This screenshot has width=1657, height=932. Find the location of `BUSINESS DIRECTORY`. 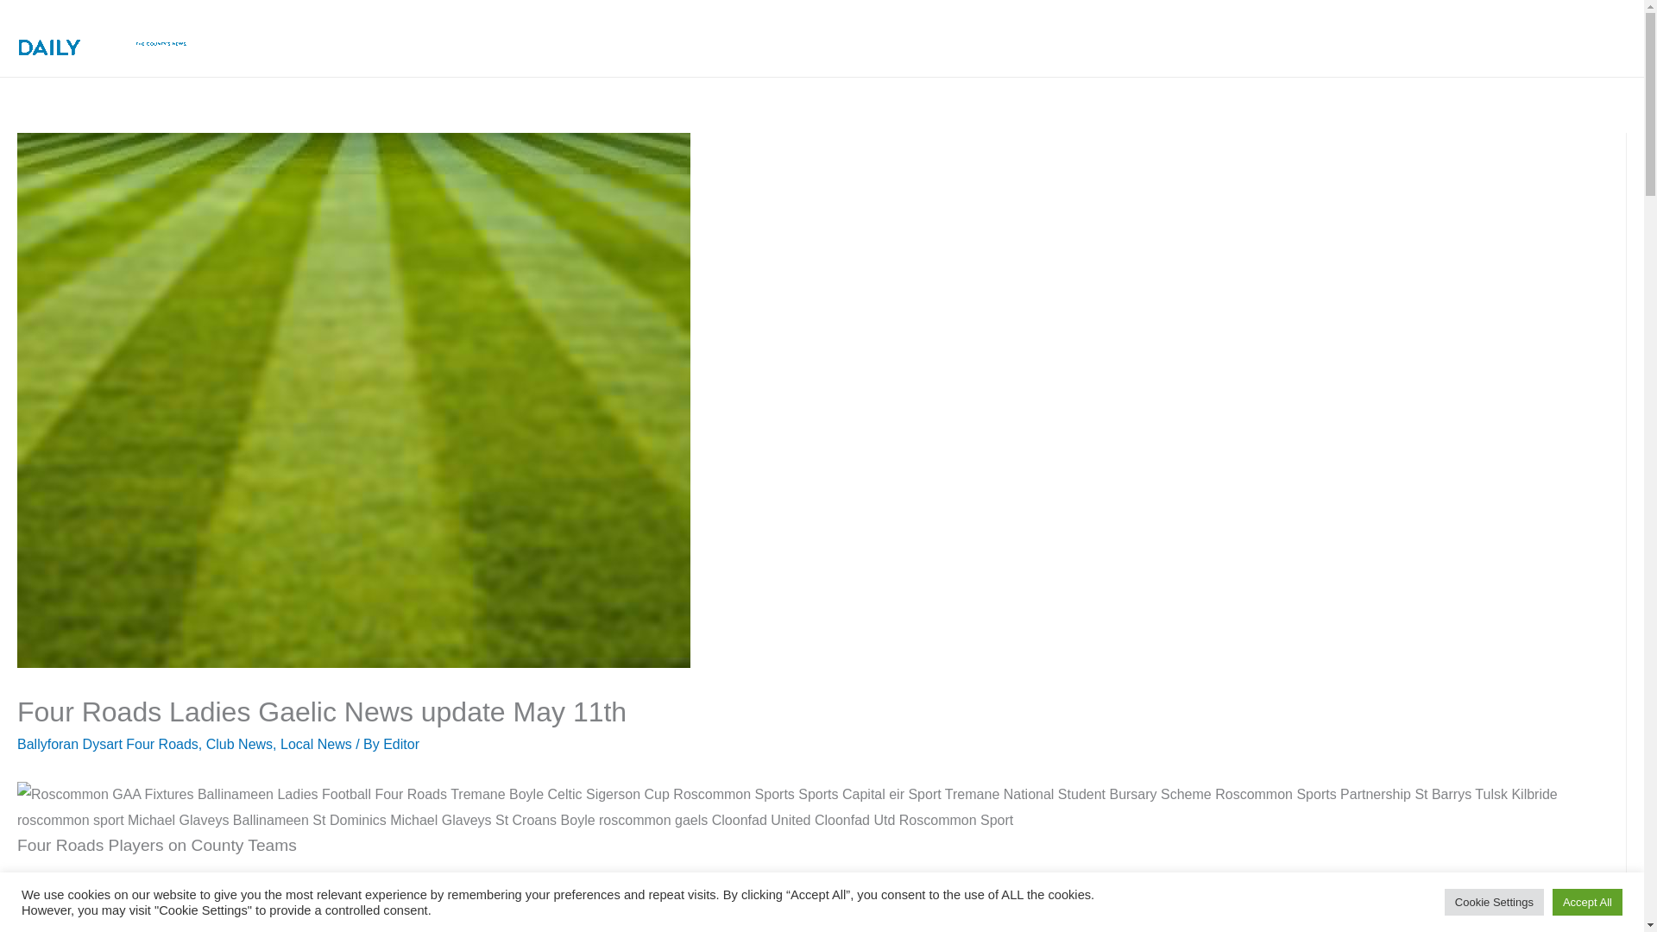

BUSINESS DIRECTORY is located at coordinates (1322, 38).